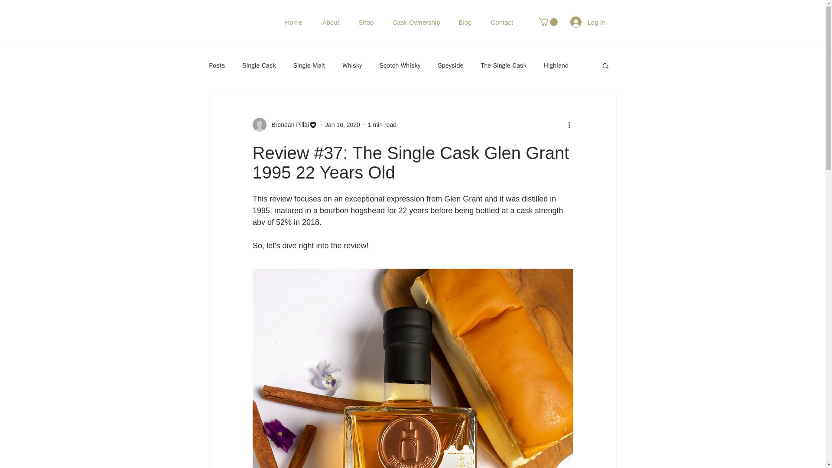 The width and height of the screenshot is (832, 468). Describe the element at coordinates (556, 65) in the screenshot. I see `Highland` at that location.